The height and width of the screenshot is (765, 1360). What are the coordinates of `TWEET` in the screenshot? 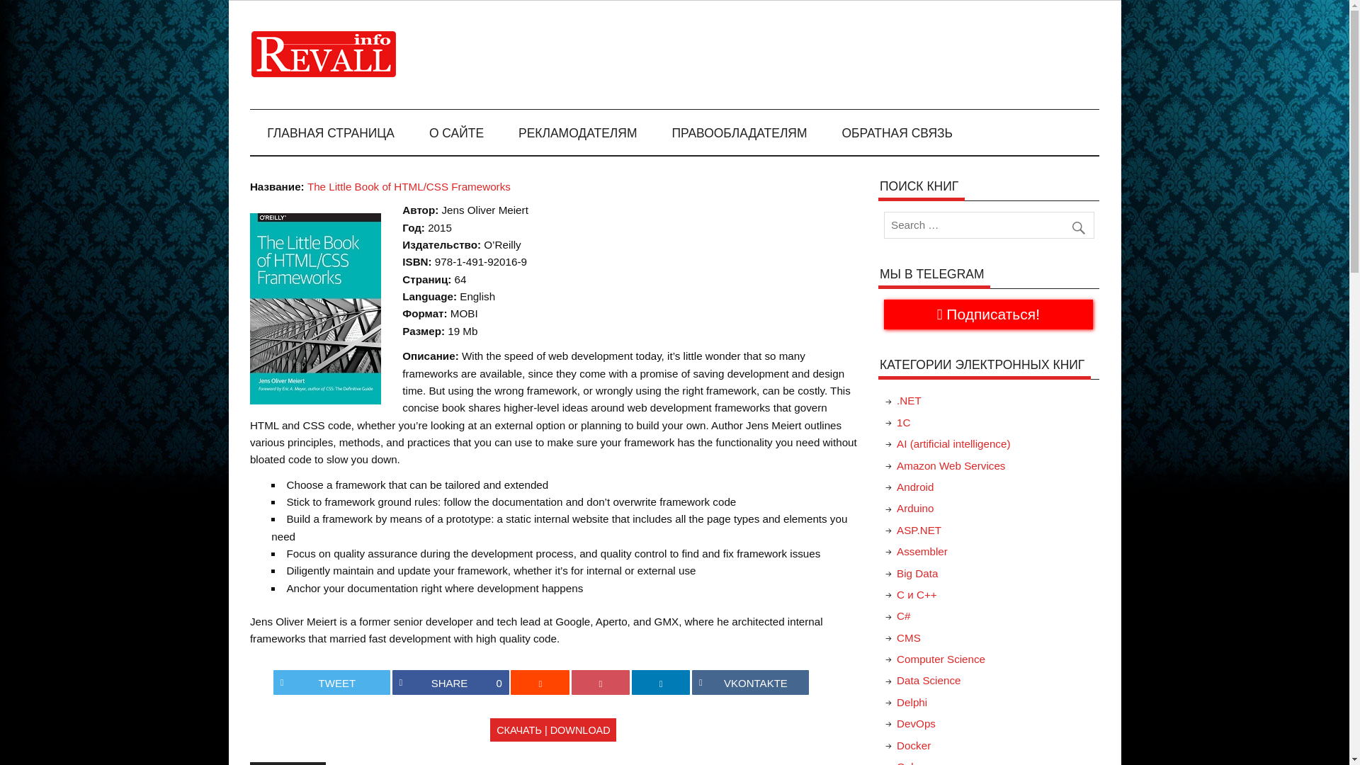 It's located at (331, 682).